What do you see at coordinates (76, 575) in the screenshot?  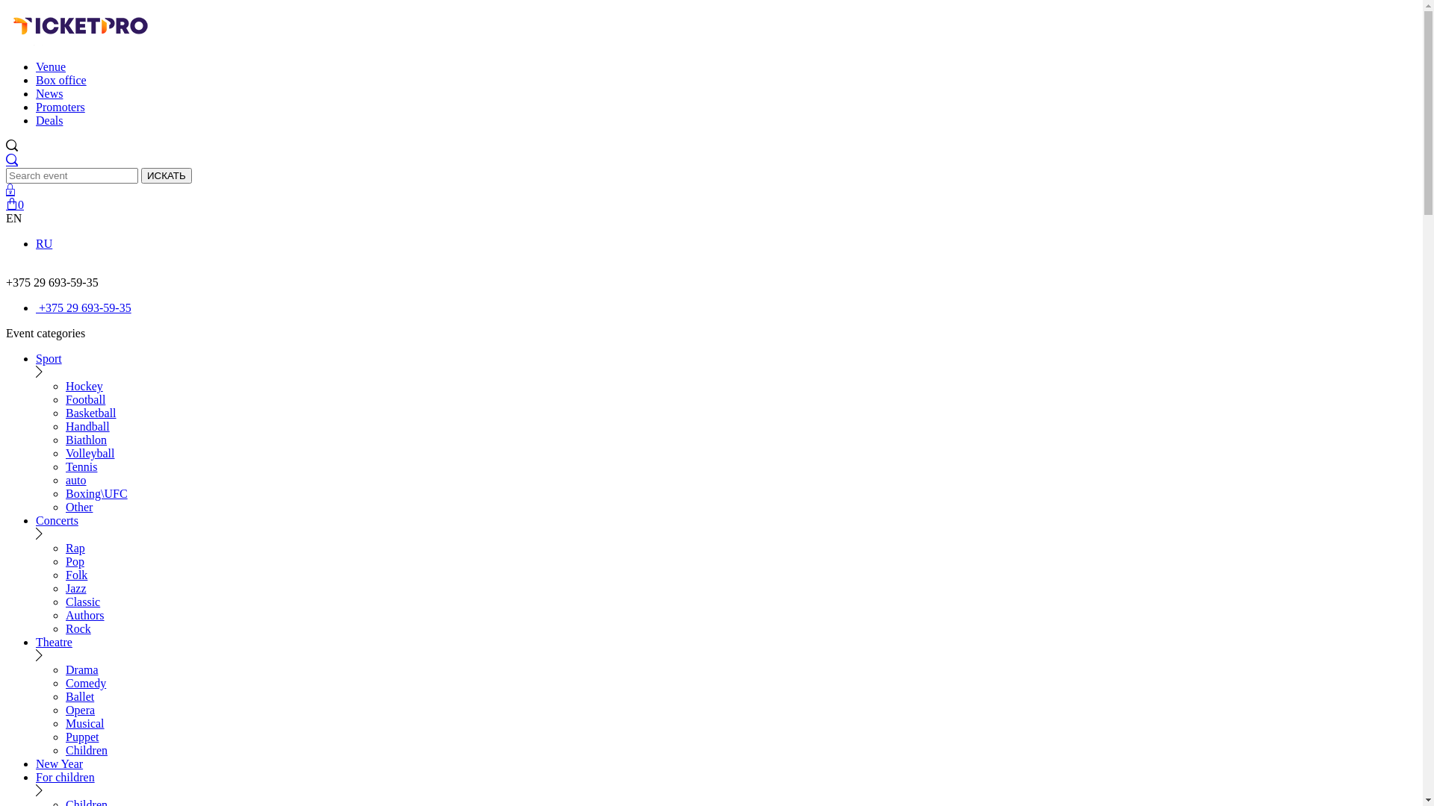 I see `Folk` at bounding box center [76, 575].